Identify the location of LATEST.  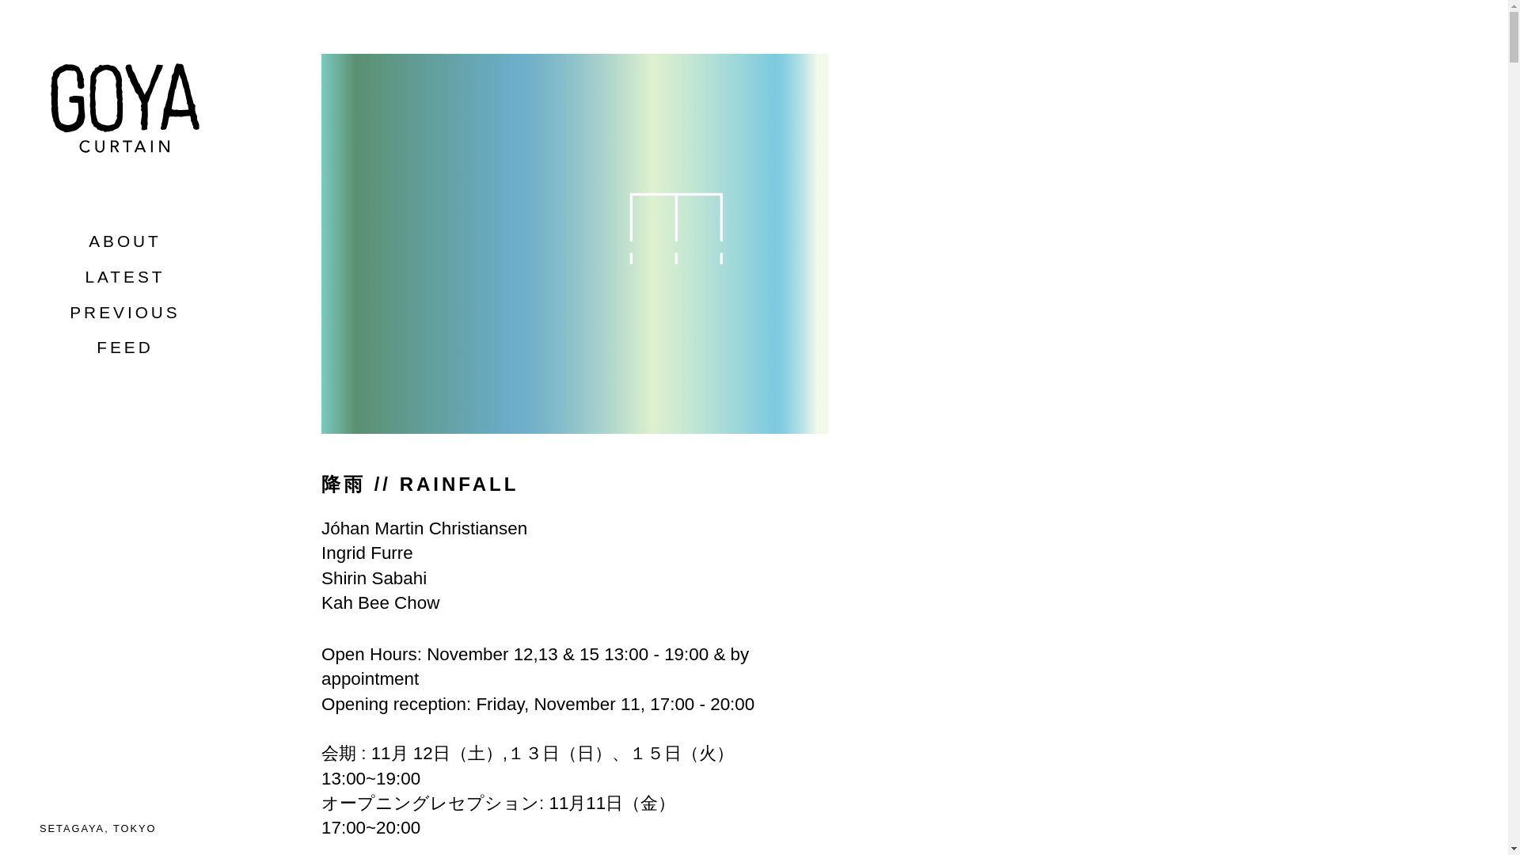
(124, 276).